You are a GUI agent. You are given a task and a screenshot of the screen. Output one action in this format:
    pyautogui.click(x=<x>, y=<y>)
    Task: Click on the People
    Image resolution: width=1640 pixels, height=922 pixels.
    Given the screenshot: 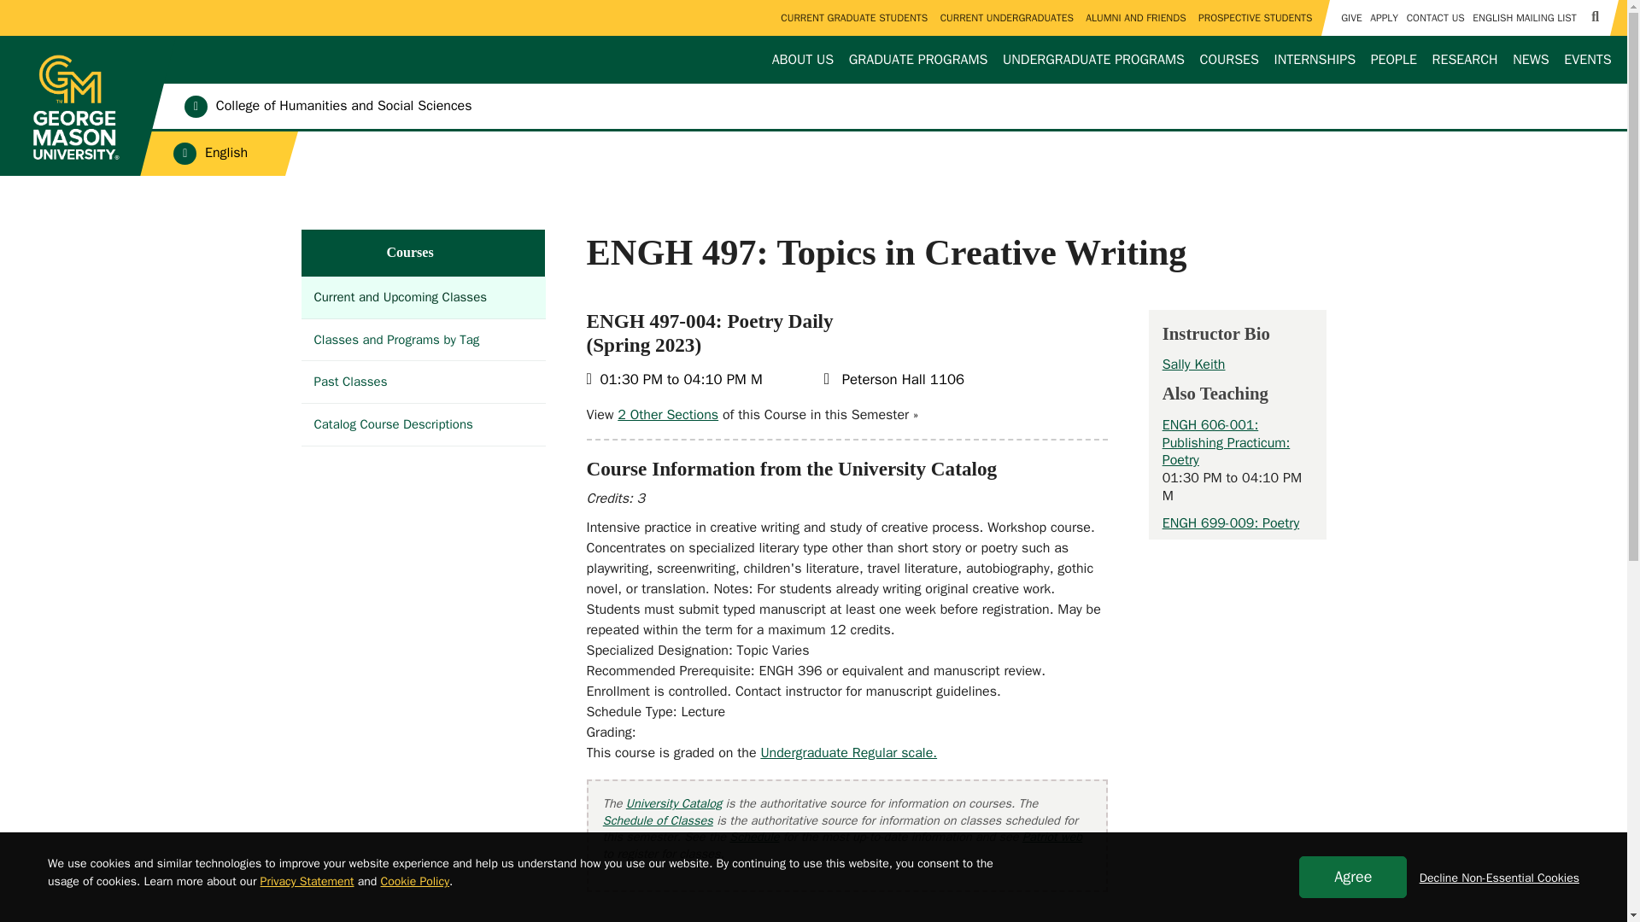 What is the action you would take?
    pyautogui.click(x=1392, y=60)
    